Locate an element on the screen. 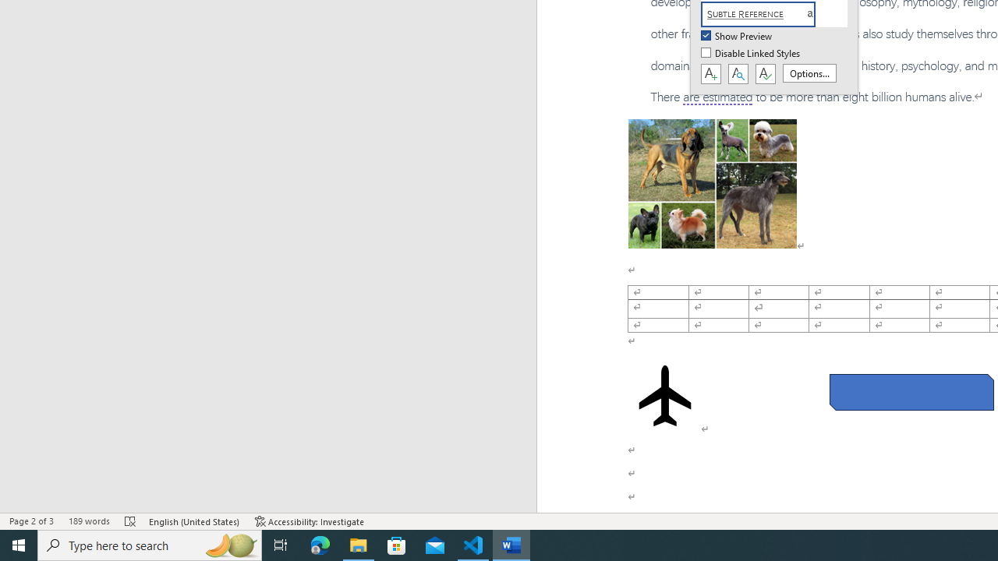 The width and height of the screenshot is (998, 561). Class: NetUIImage is located at coordinates (758, 14).